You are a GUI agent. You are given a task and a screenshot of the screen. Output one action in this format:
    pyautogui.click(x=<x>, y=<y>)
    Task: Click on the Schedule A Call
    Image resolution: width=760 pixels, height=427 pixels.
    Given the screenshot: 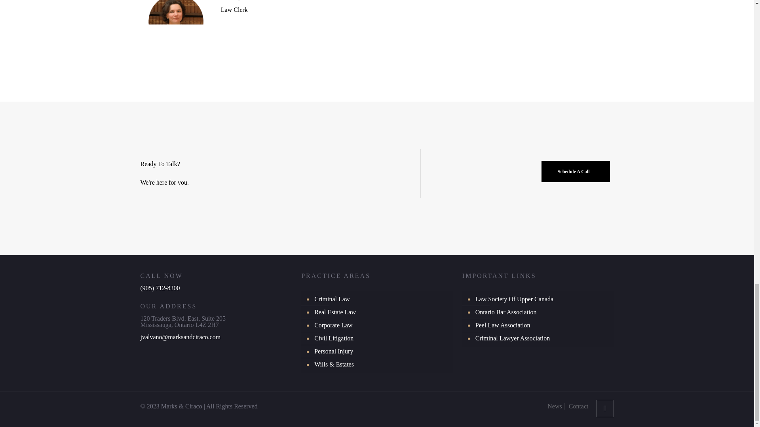 What is the action you would take?
    pyautogui.click(x=576, y=172)
    